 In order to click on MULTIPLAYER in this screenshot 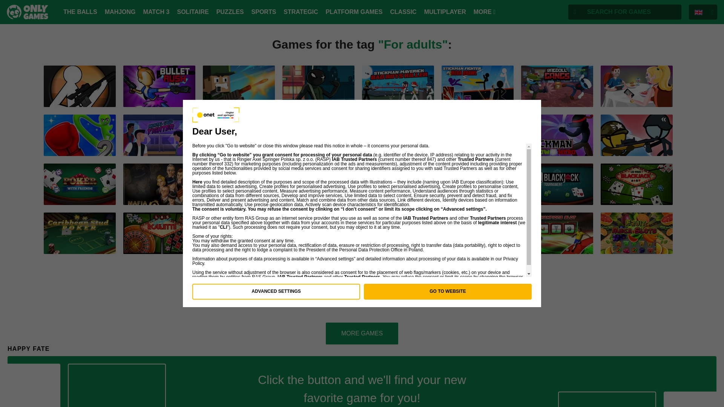, I will do `click(445, 12)`.